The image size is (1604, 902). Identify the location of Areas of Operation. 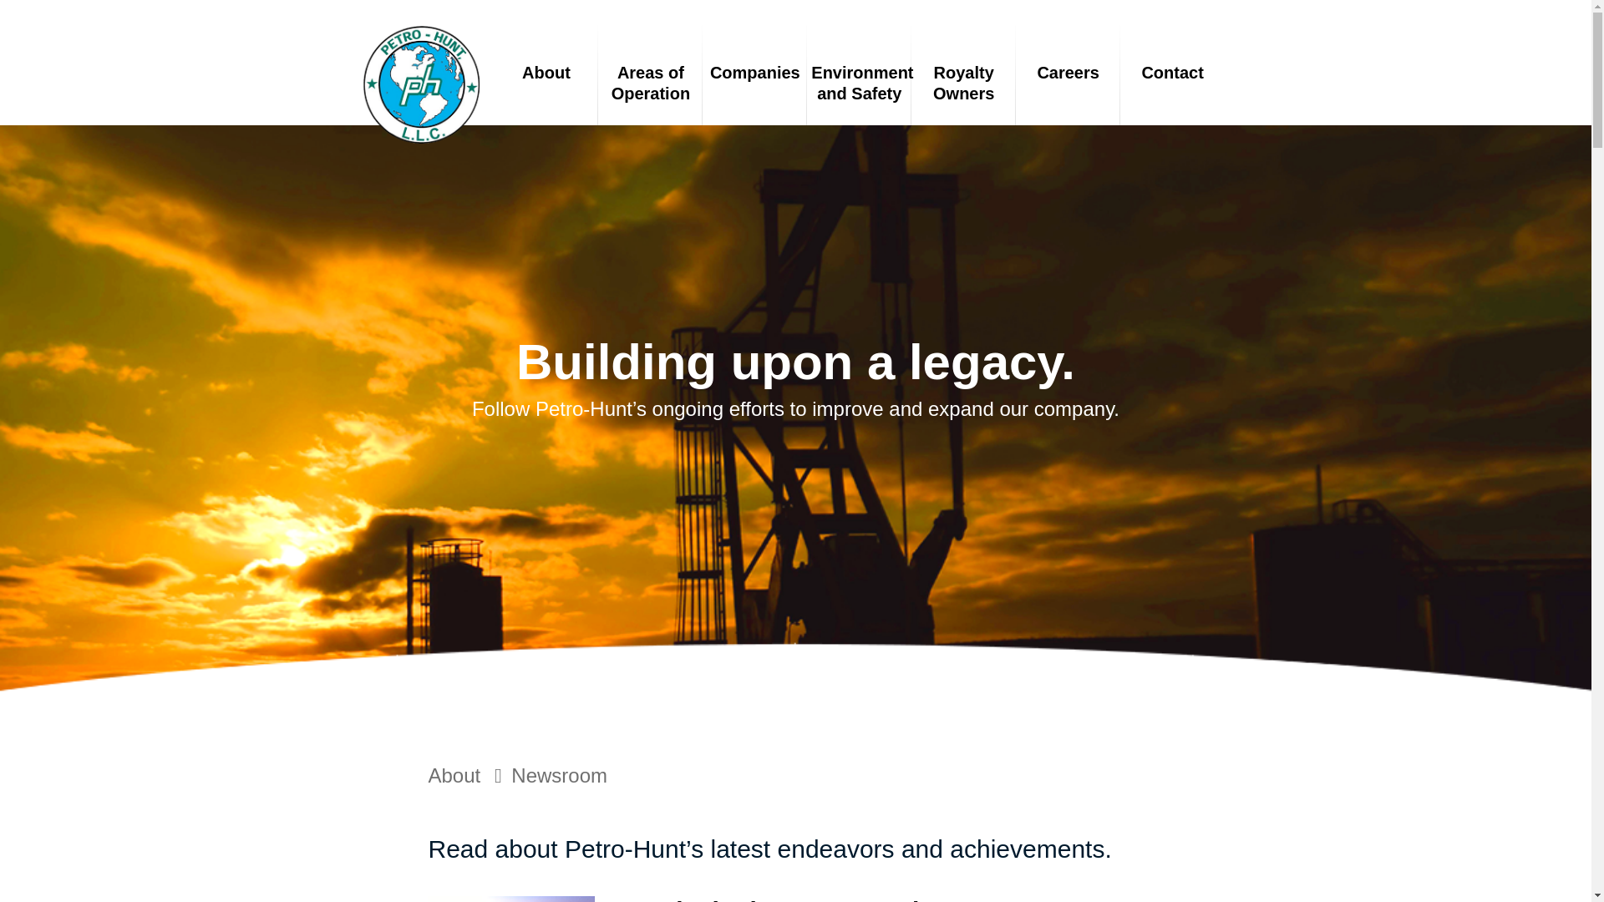
(650, 75).